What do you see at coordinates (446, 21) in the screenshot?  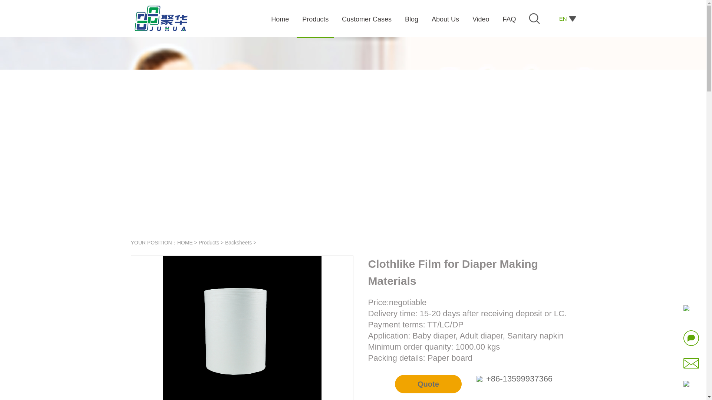 I see `About Us` at bounding box center [446, 21].